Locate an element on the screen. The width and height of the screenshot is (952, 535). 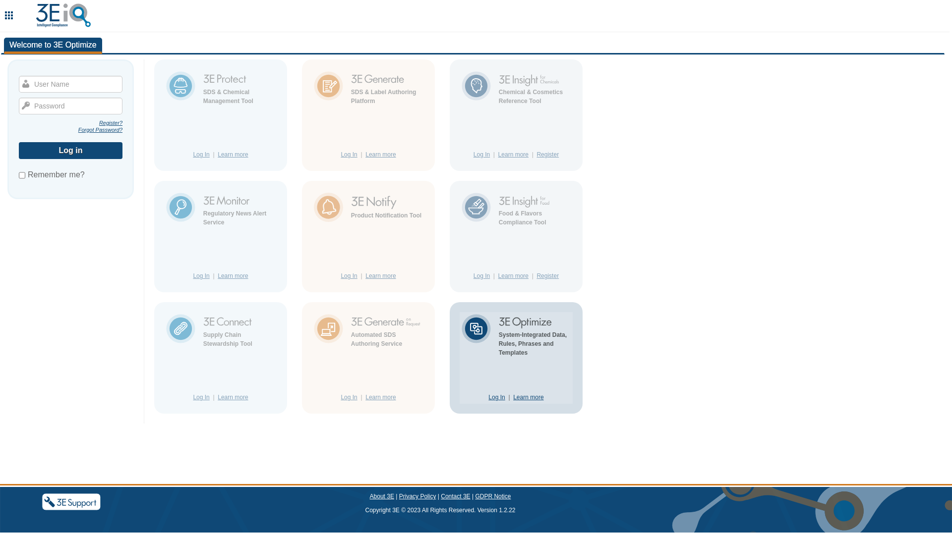
Log in is located at coordinates (70, 151).